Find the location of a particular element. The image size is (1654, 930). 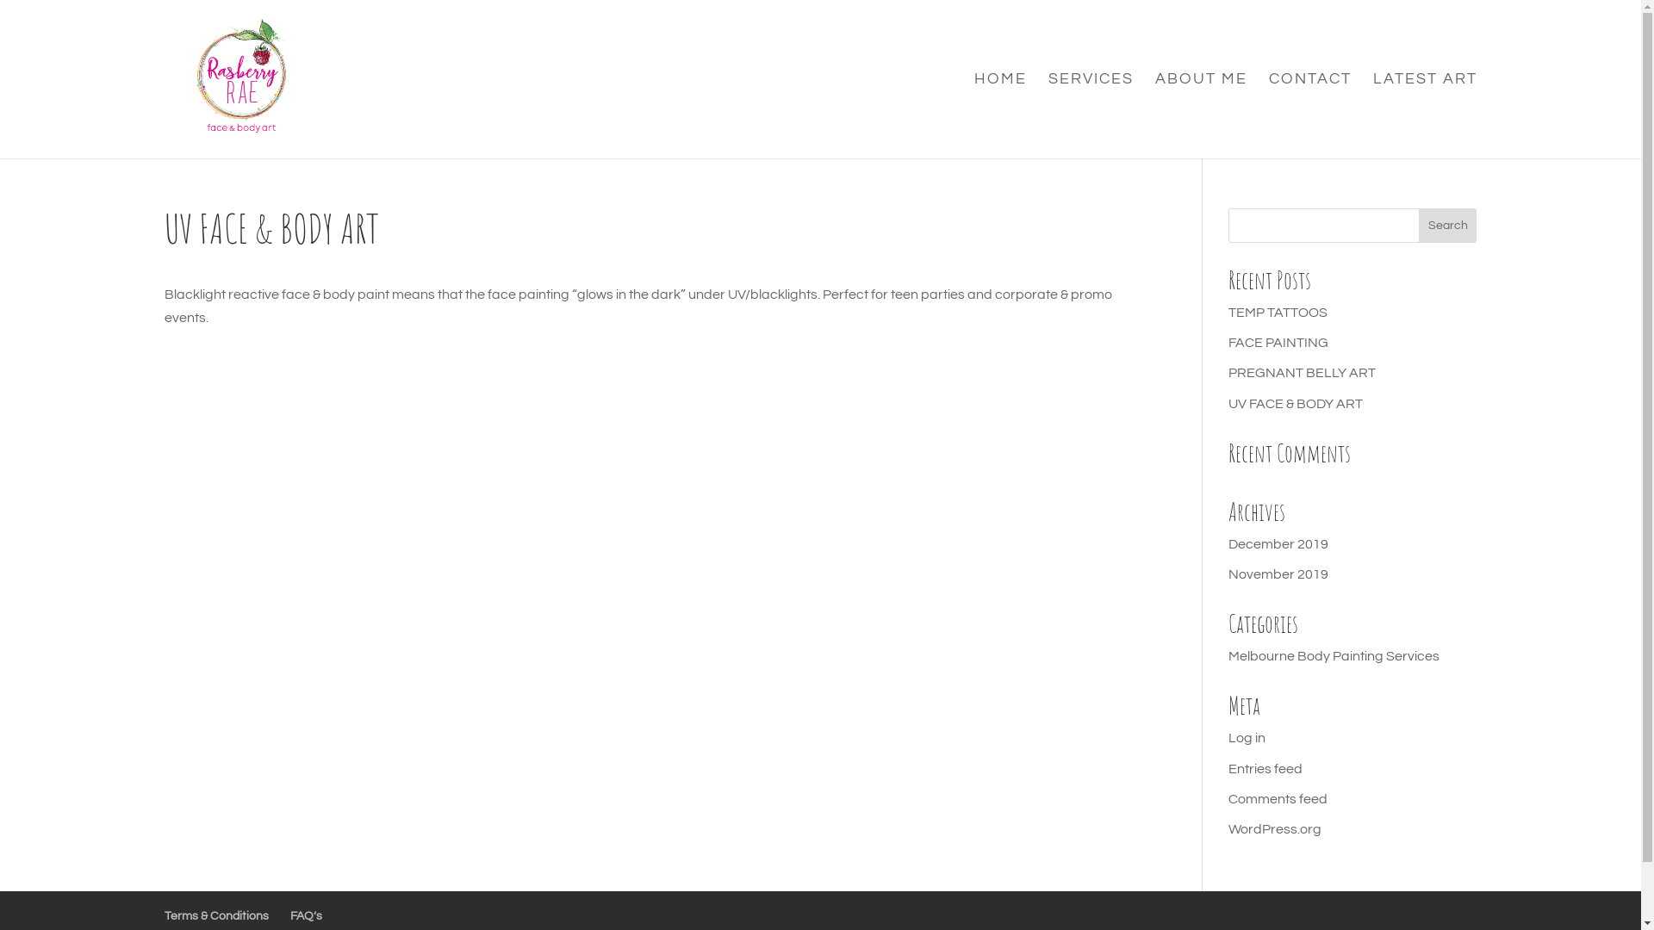

UV FACE & BODY ART is located at coordinates (1296, 404).